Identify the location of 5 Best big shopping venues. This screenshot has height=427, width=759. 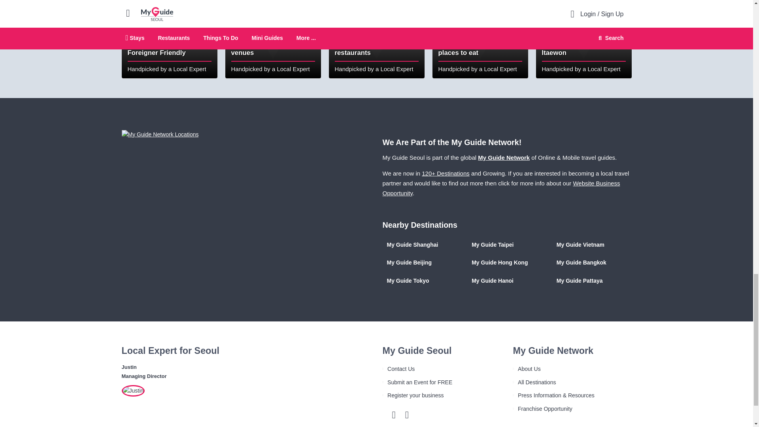
(273, 39).